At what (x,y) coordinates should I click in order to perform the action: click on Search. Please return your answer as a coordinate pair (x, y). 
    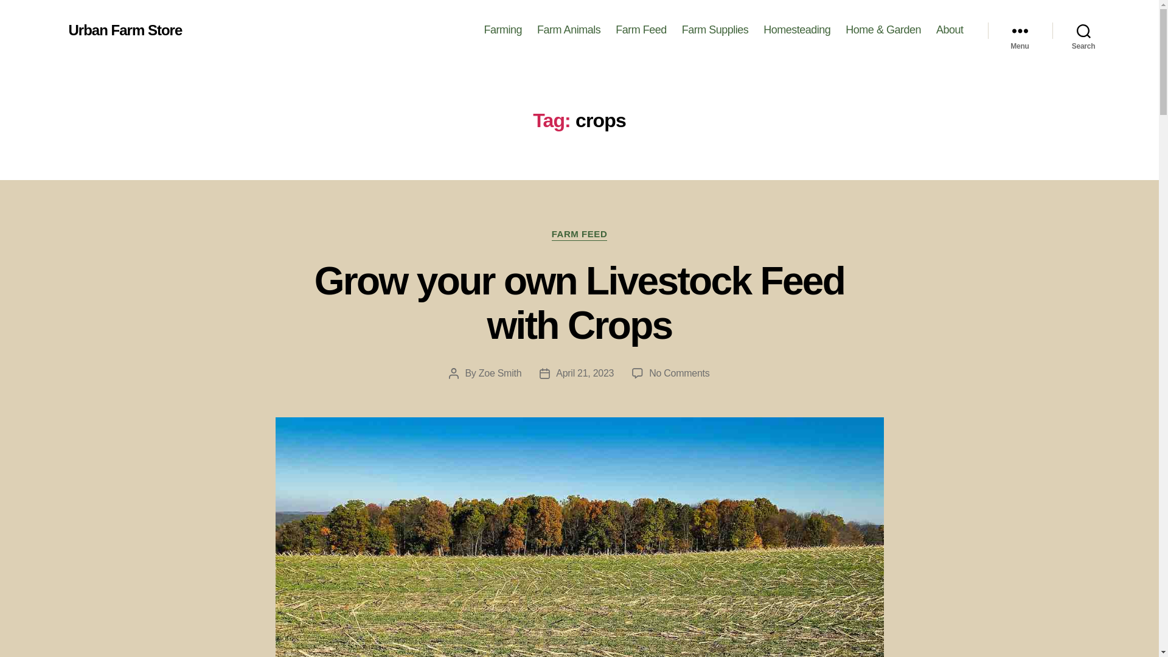
    Looking at the image, I should click on (1083, 30).